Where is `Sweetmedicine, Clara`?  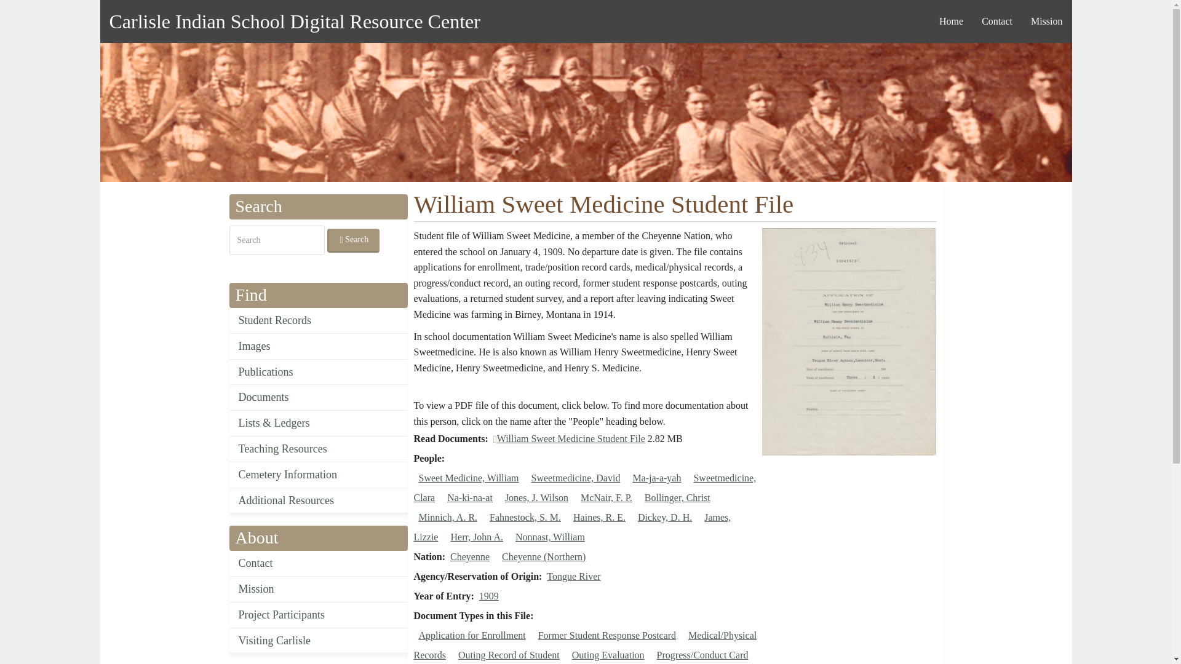
Sweetmedicine, Clara is located at coordinates (584, 487).